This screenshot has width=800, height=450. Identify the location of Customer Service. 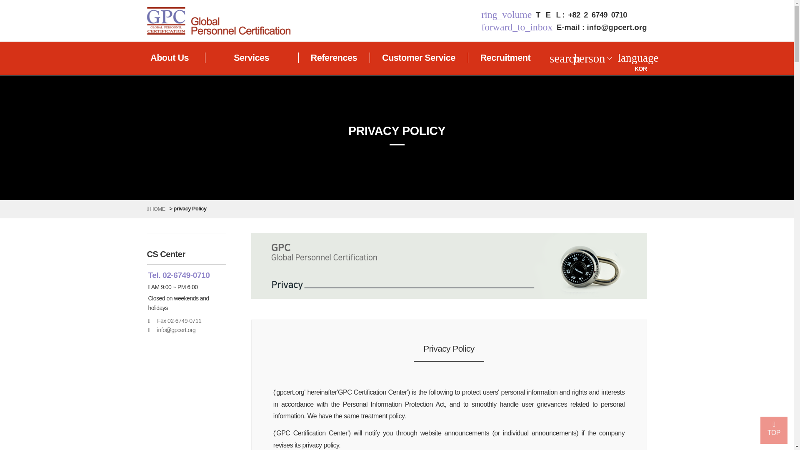
(418, 57).